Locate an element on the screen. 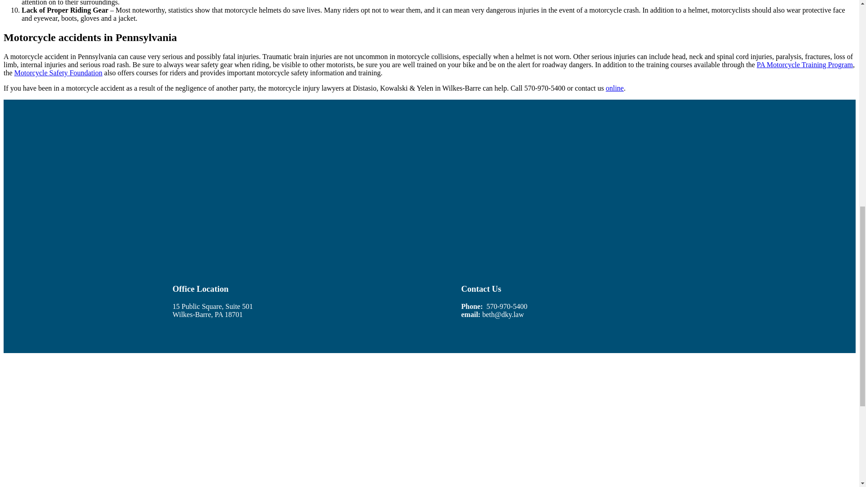 Image resolution: width=866 pixels, height=487 pixels. Multi-Million-Dollar-Advocates-Forum is located at coordinates (198, 424).